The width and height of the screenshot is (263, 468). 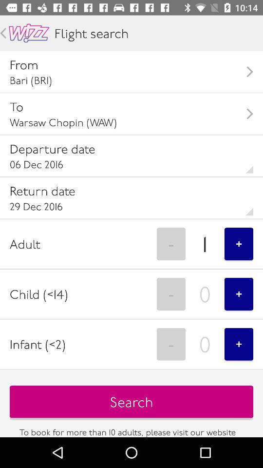 What do you see at coordinates (239, 244) in the screenshot?
I see `tap the icon next to the 1 item` at bounding box center [239, 244].